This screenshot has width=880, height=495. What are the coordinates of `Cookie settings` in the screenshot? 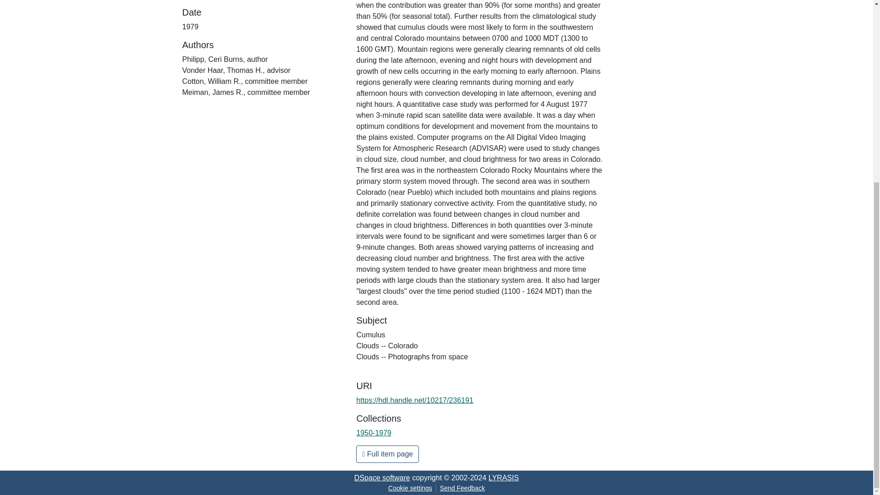 It's located at (410, 488).